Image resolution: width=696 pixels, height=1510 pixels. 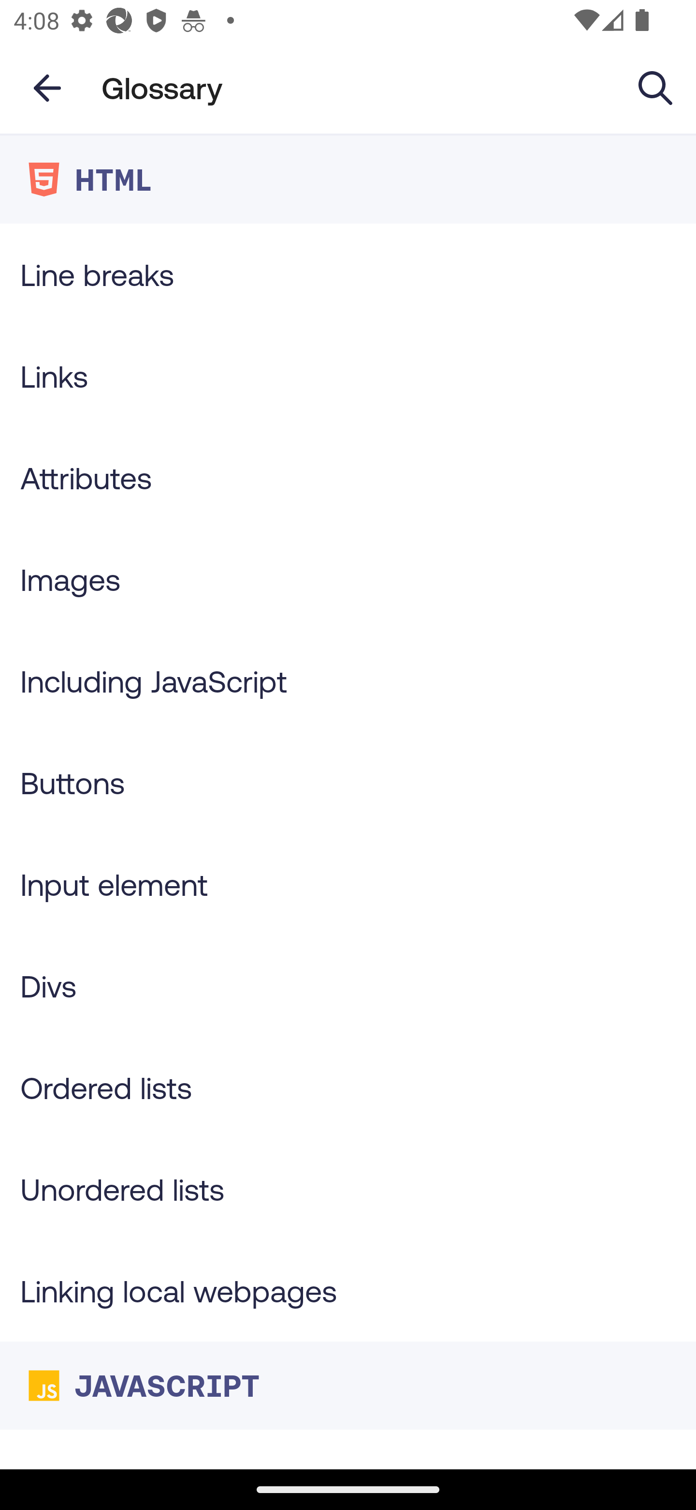 I want to click on Input element, so click(x=348, y=884).